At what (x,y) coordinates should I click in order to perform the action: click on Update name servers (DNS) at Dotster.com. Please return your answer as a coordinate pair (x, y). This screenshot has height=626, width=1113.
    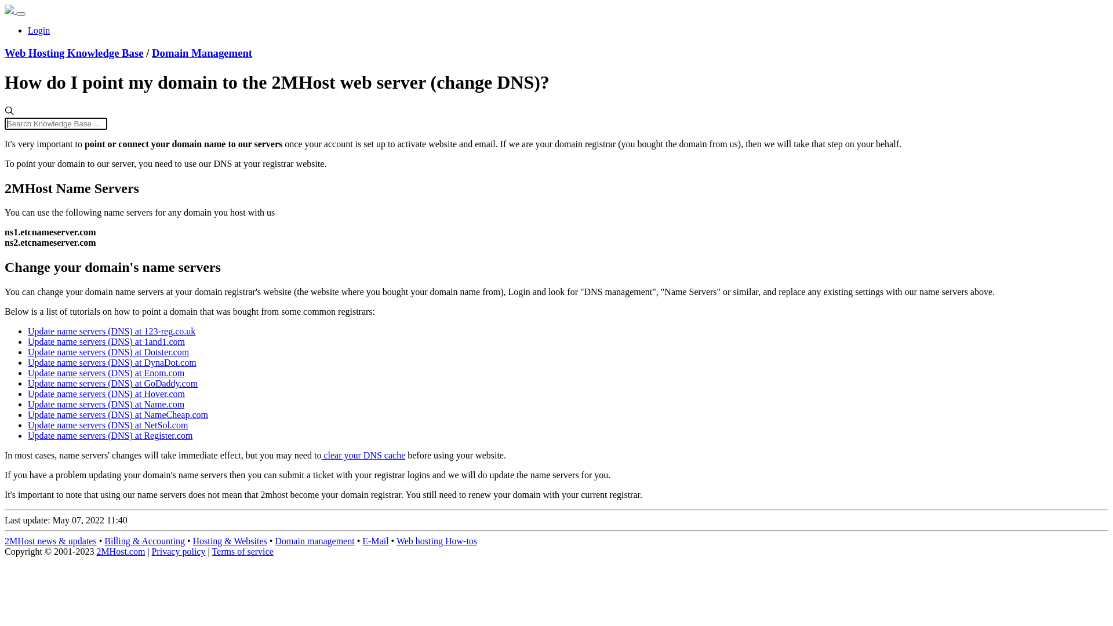
    Looking at the image, I should click on (108, 352).